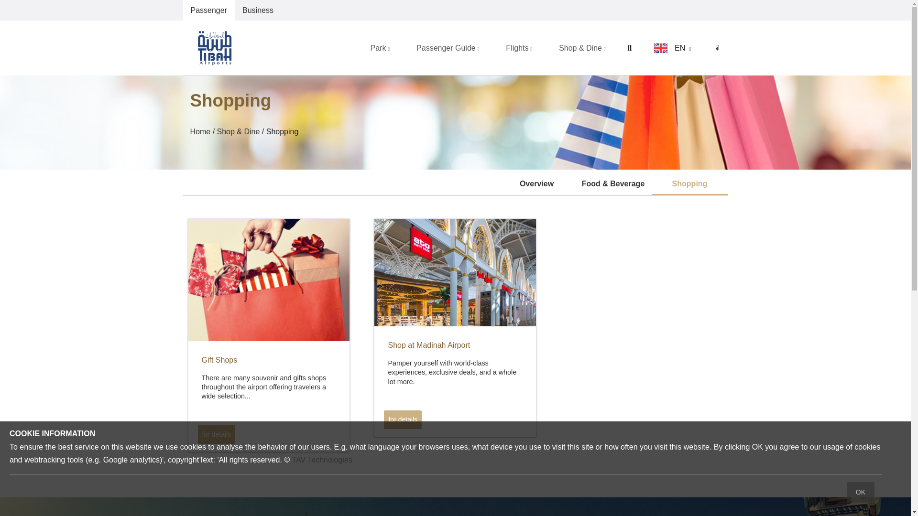 This screenshot has height=516, width=918. Describe the element at coordinates (519, 47) in the screenshot. I see `Flights` at that location.